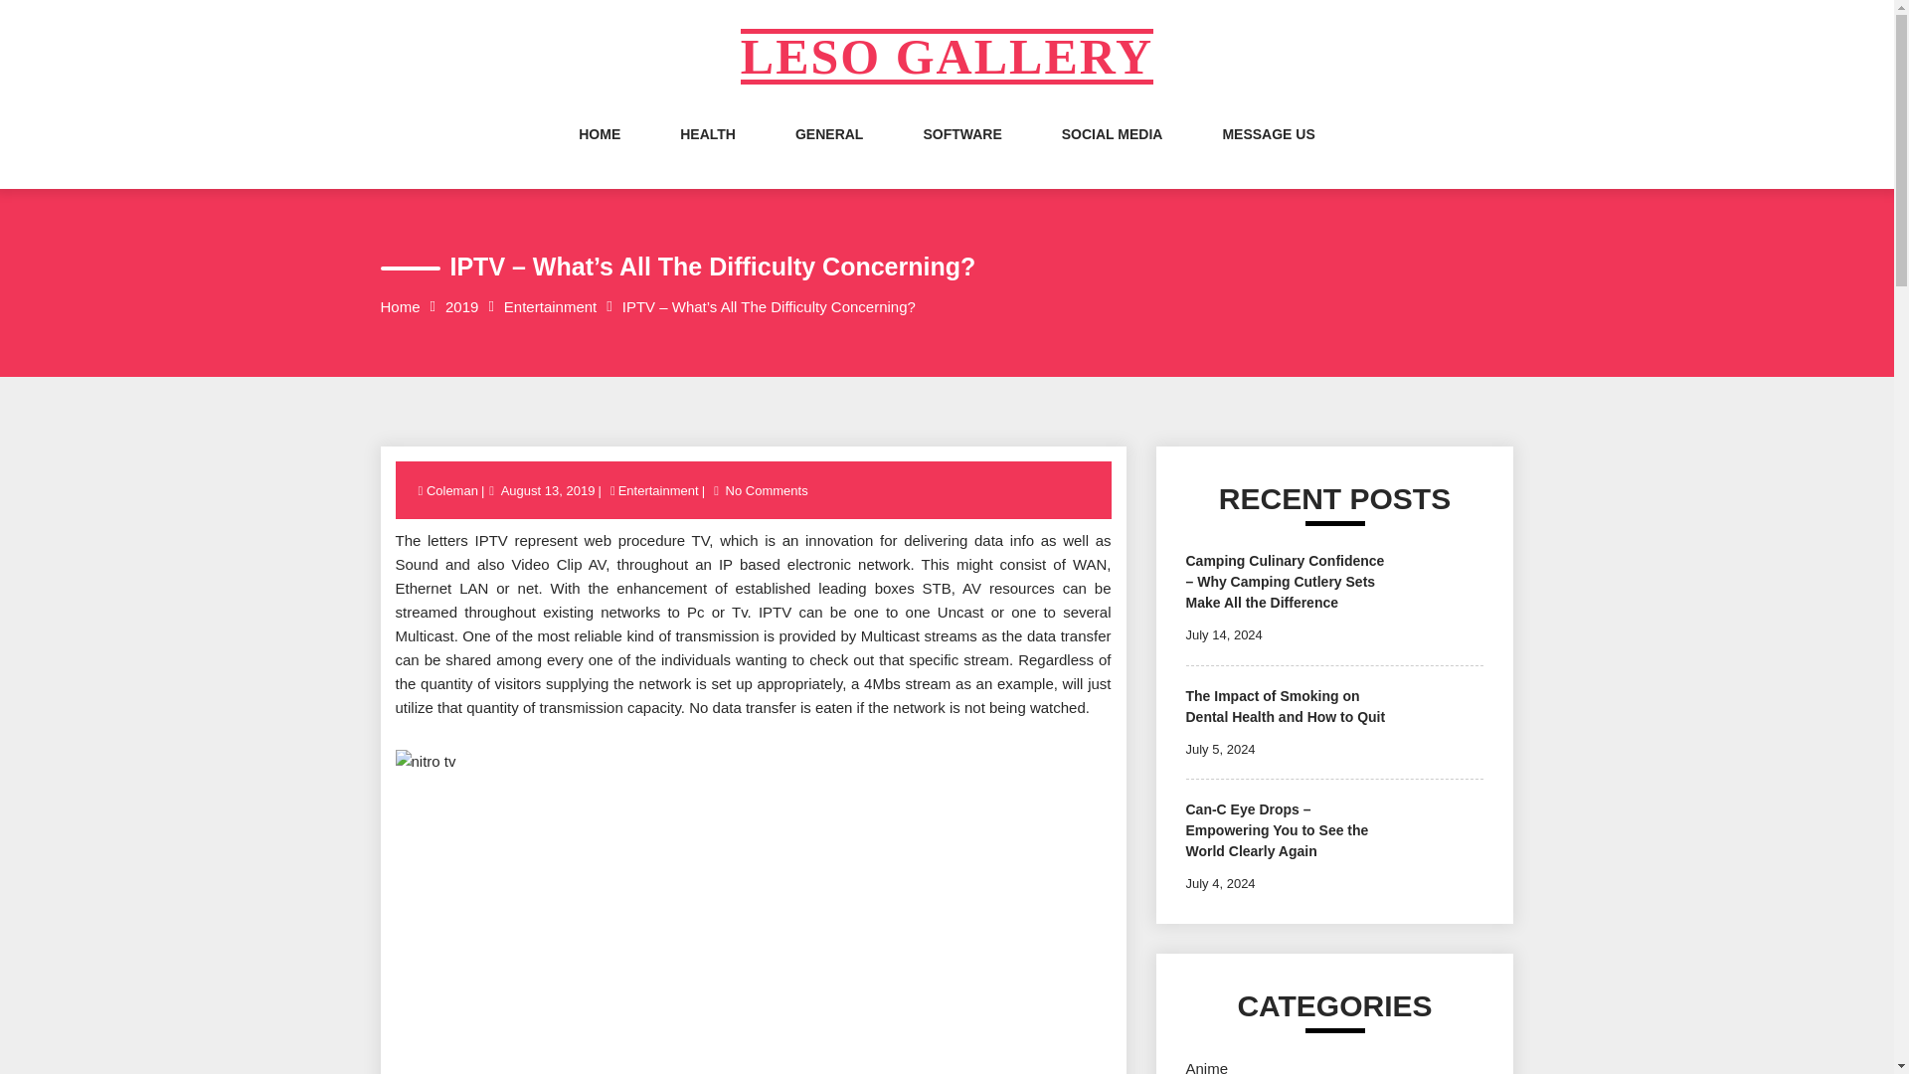  I want to click on 2019, so click(461, 306).